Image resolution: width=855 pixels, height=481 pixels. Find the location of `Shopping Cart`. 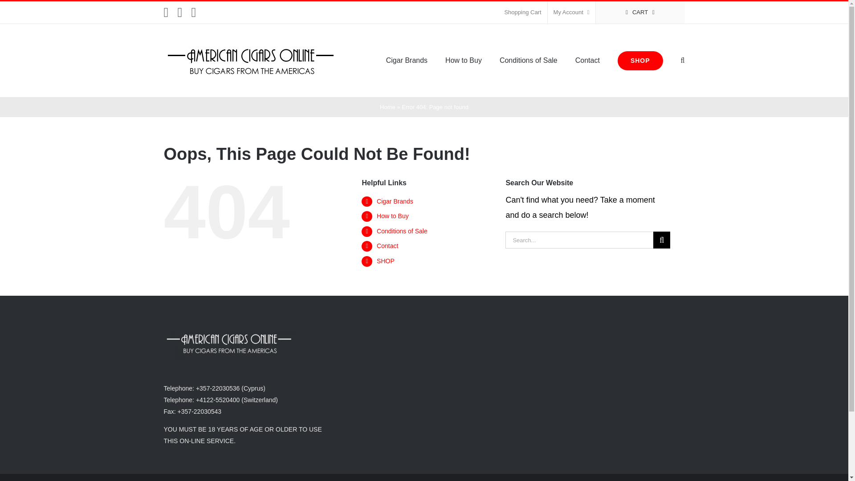

Shopping Cart is located at coordinates (523, 12).